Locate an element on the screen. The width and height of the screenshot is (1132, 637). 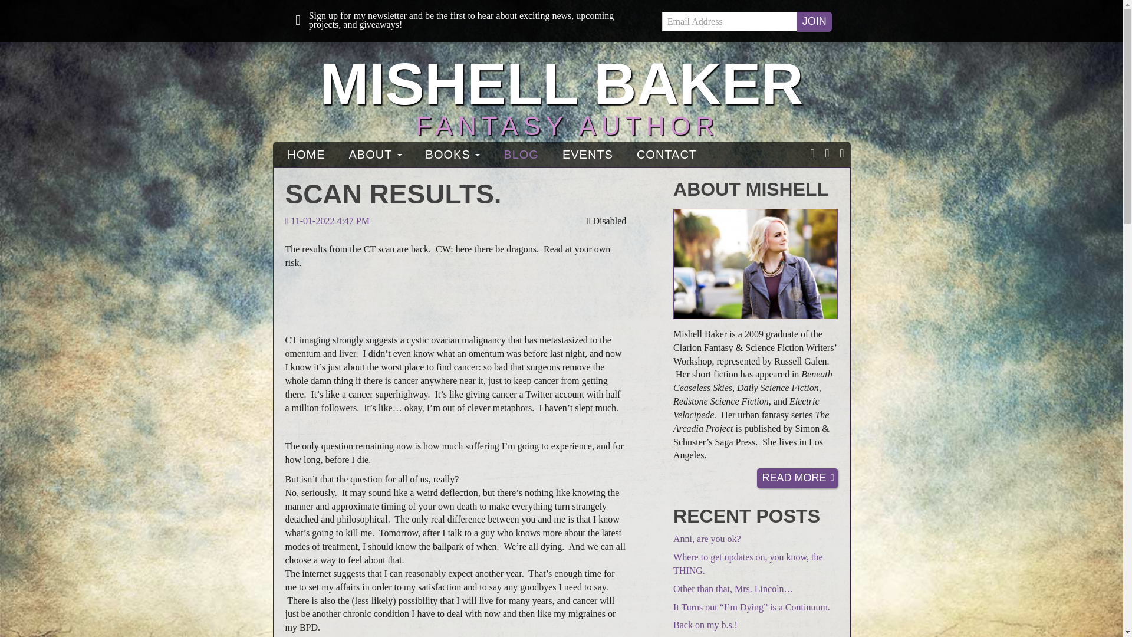
Where to get updates on, you know, the THING. is located at coordinates (748, 564).